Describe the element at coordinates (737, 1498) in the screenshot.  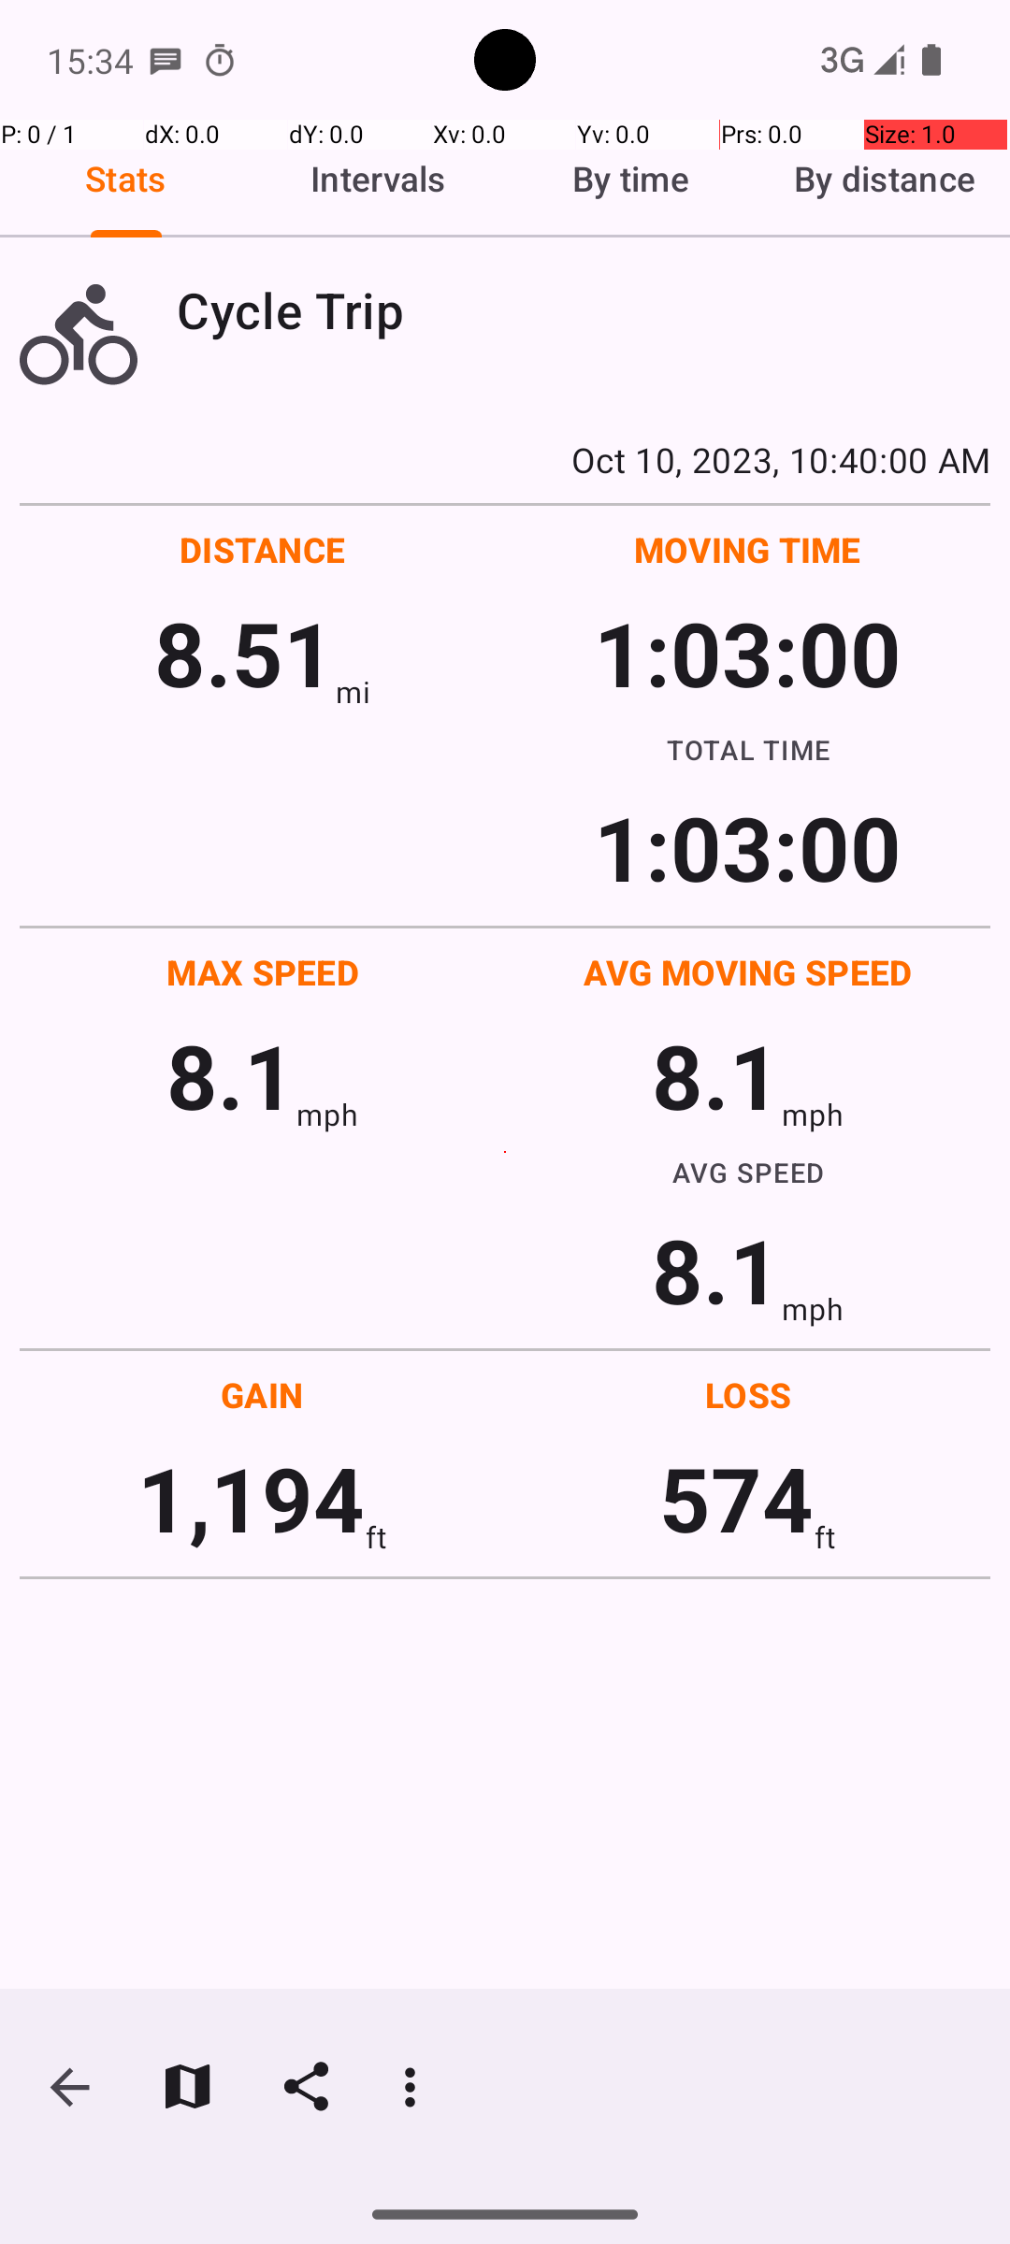
I see `574` at that location.